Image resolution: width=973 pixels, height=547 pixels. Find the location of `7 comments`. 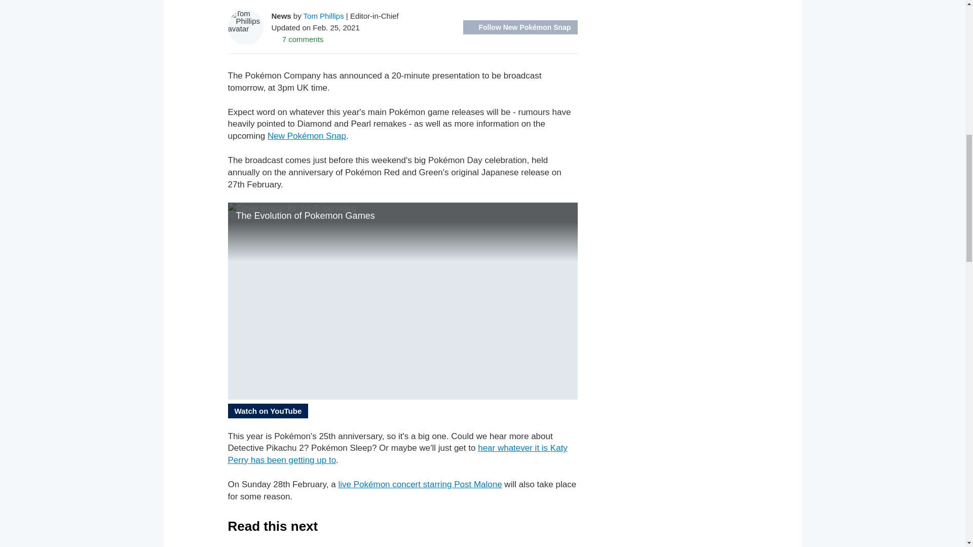

7 comments is located at coordinates (297, 38).